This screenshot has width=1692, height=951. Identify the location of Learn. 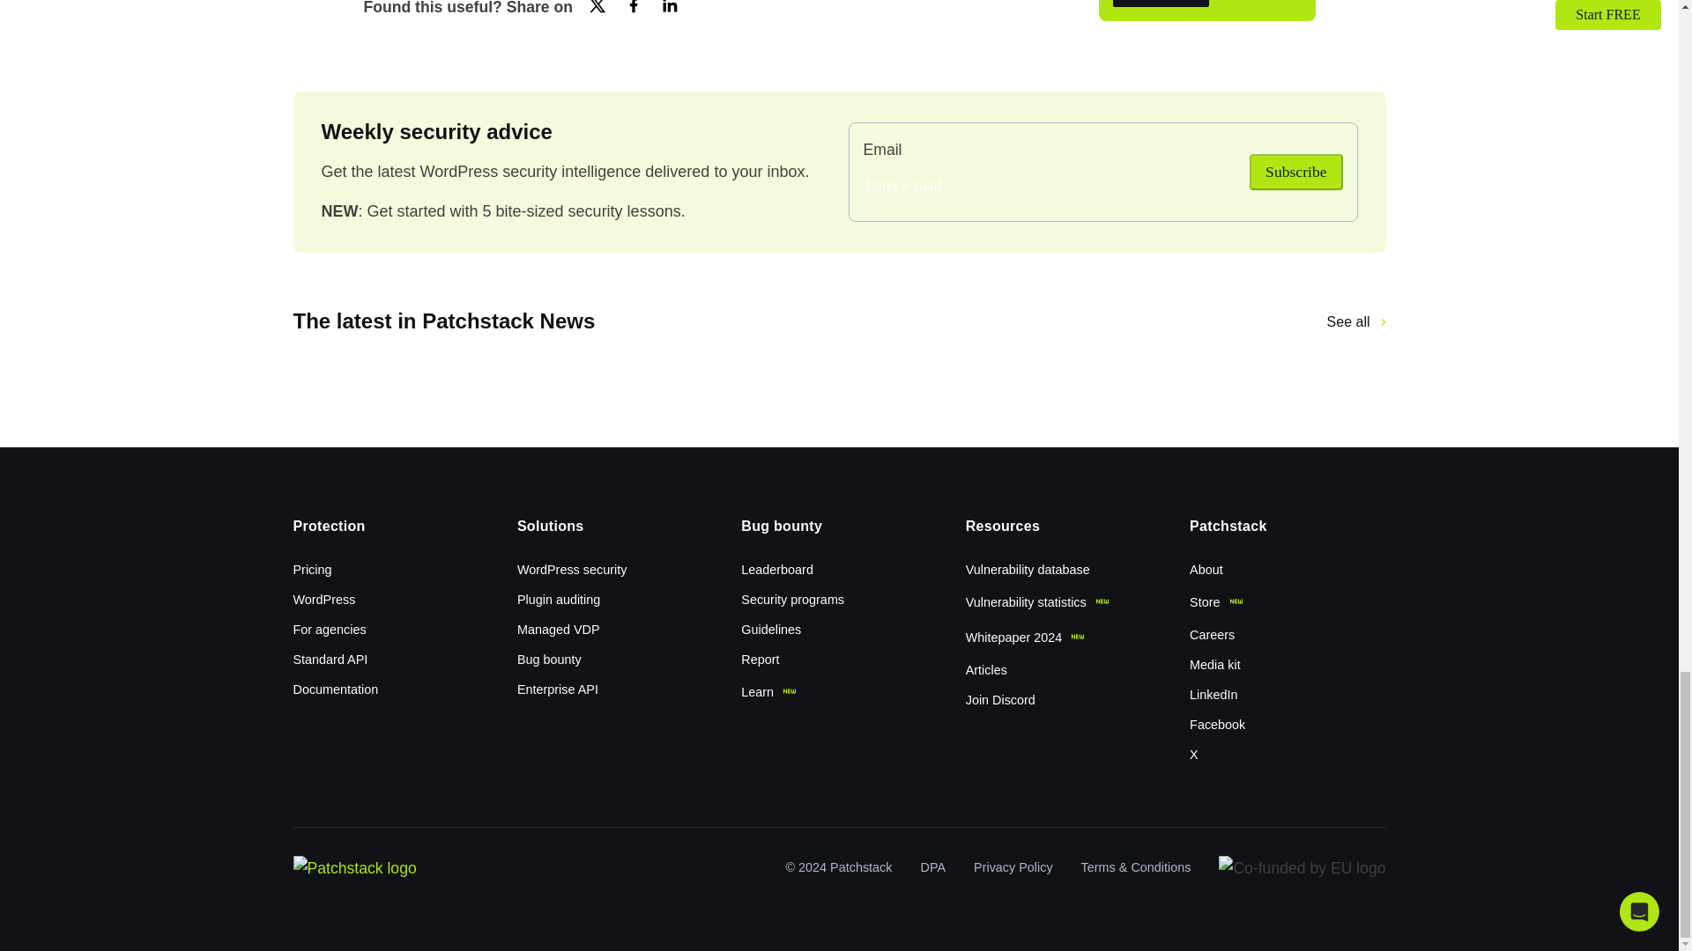
(781, 692).